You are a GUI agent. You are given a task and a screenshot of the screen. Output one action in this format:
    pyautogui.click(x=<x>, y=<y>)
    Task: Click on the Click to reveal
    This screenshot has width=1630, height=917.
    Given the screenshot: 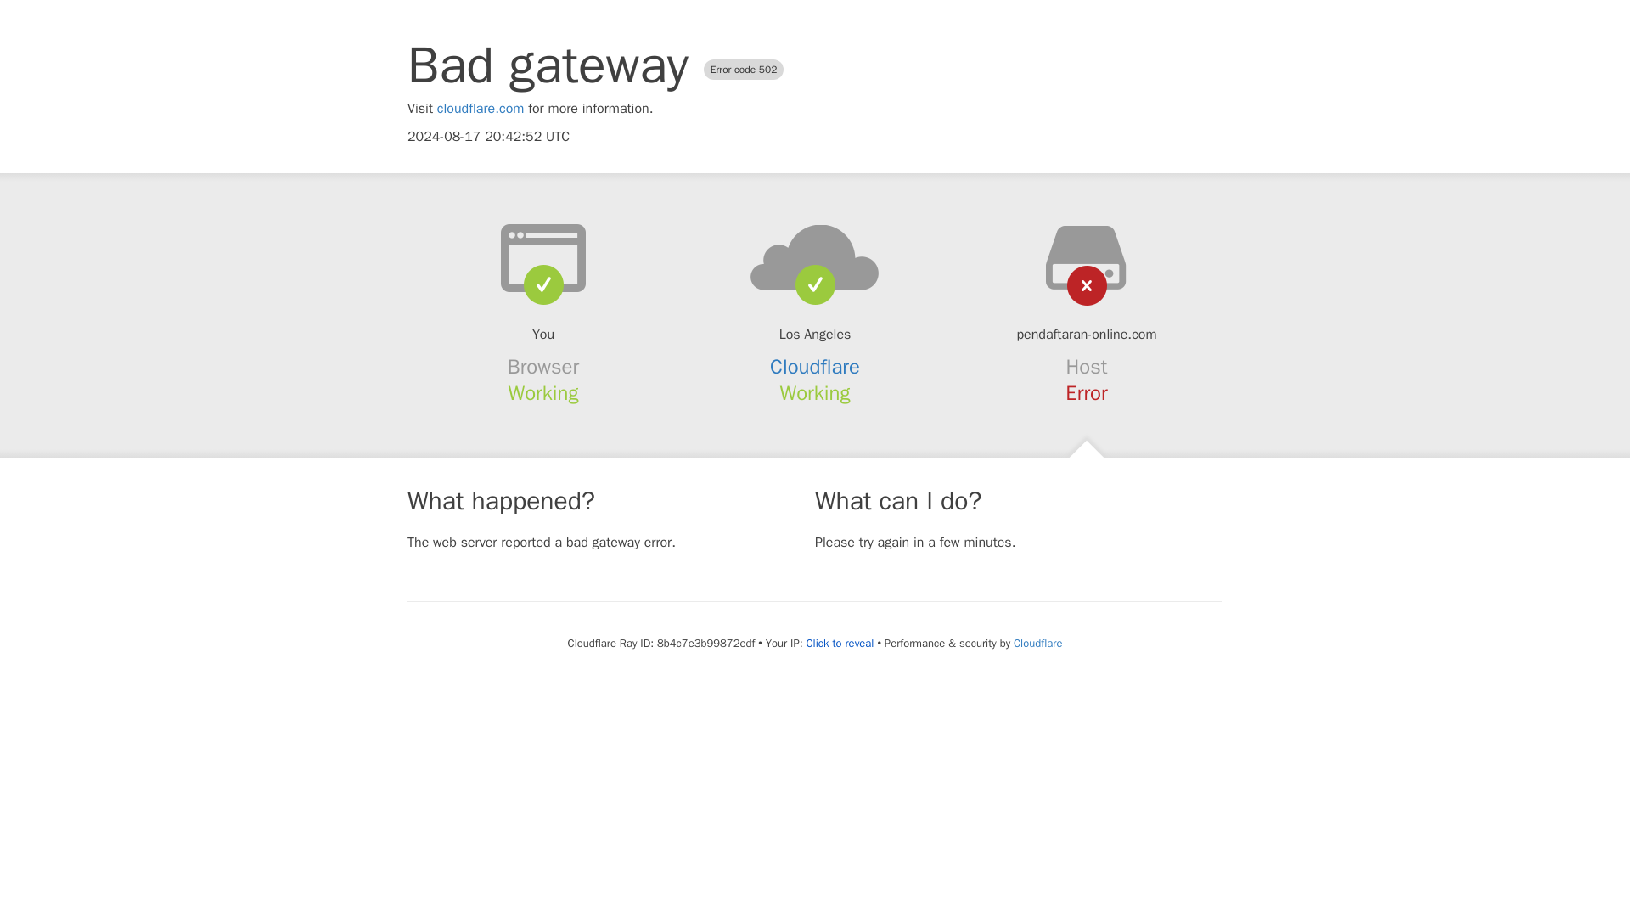 What is the action you would take?
    pyautogui.click(x=840, y=644)
    